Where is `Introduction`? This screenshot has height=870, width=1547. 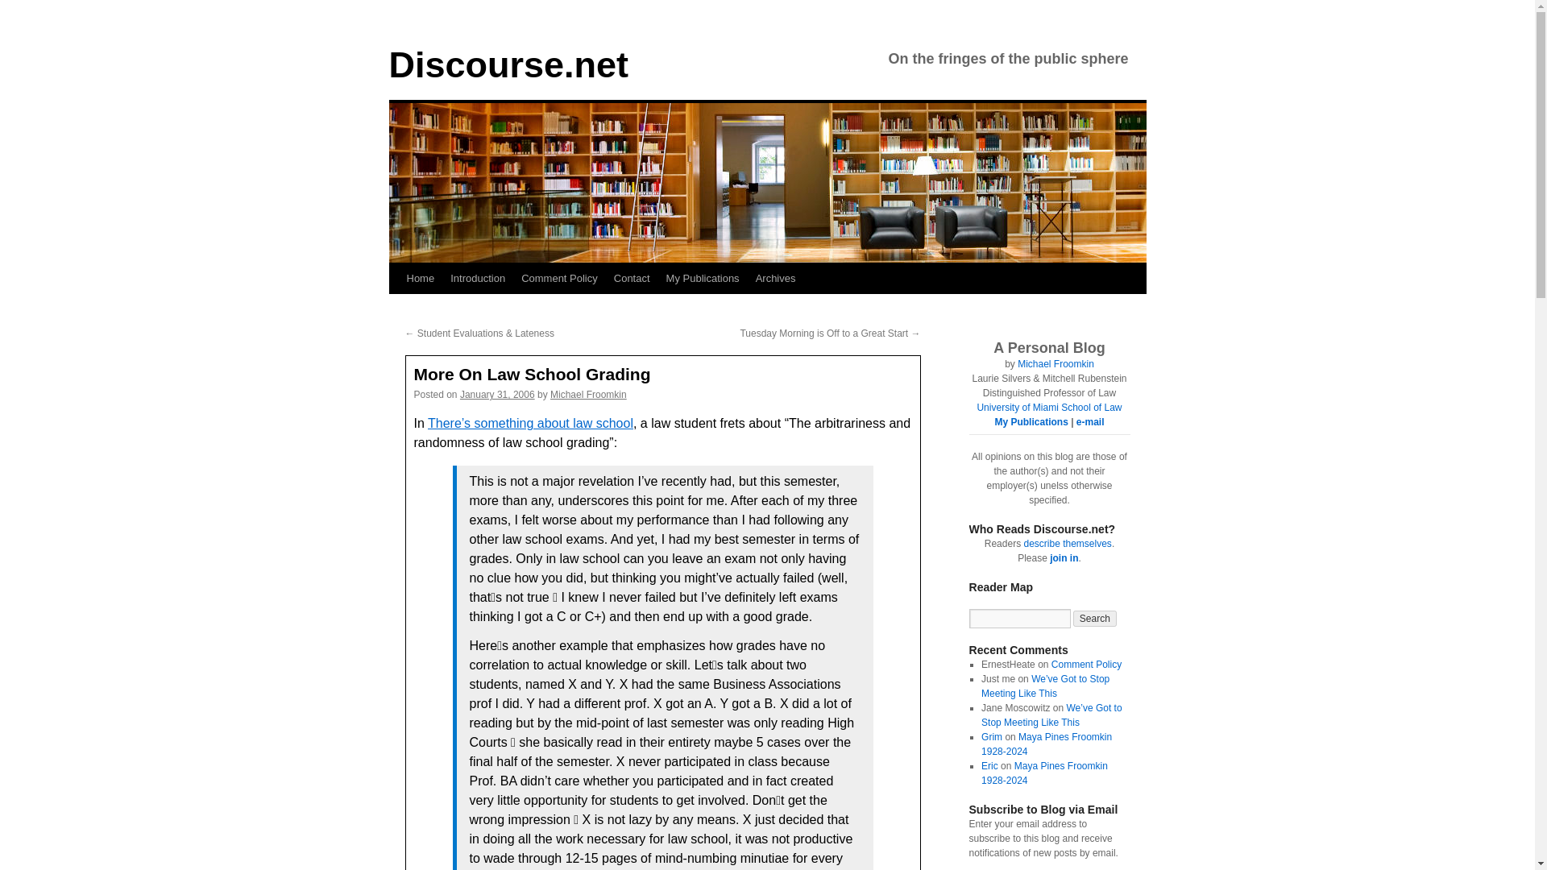
Introduction is located at coordinates (478, 279).